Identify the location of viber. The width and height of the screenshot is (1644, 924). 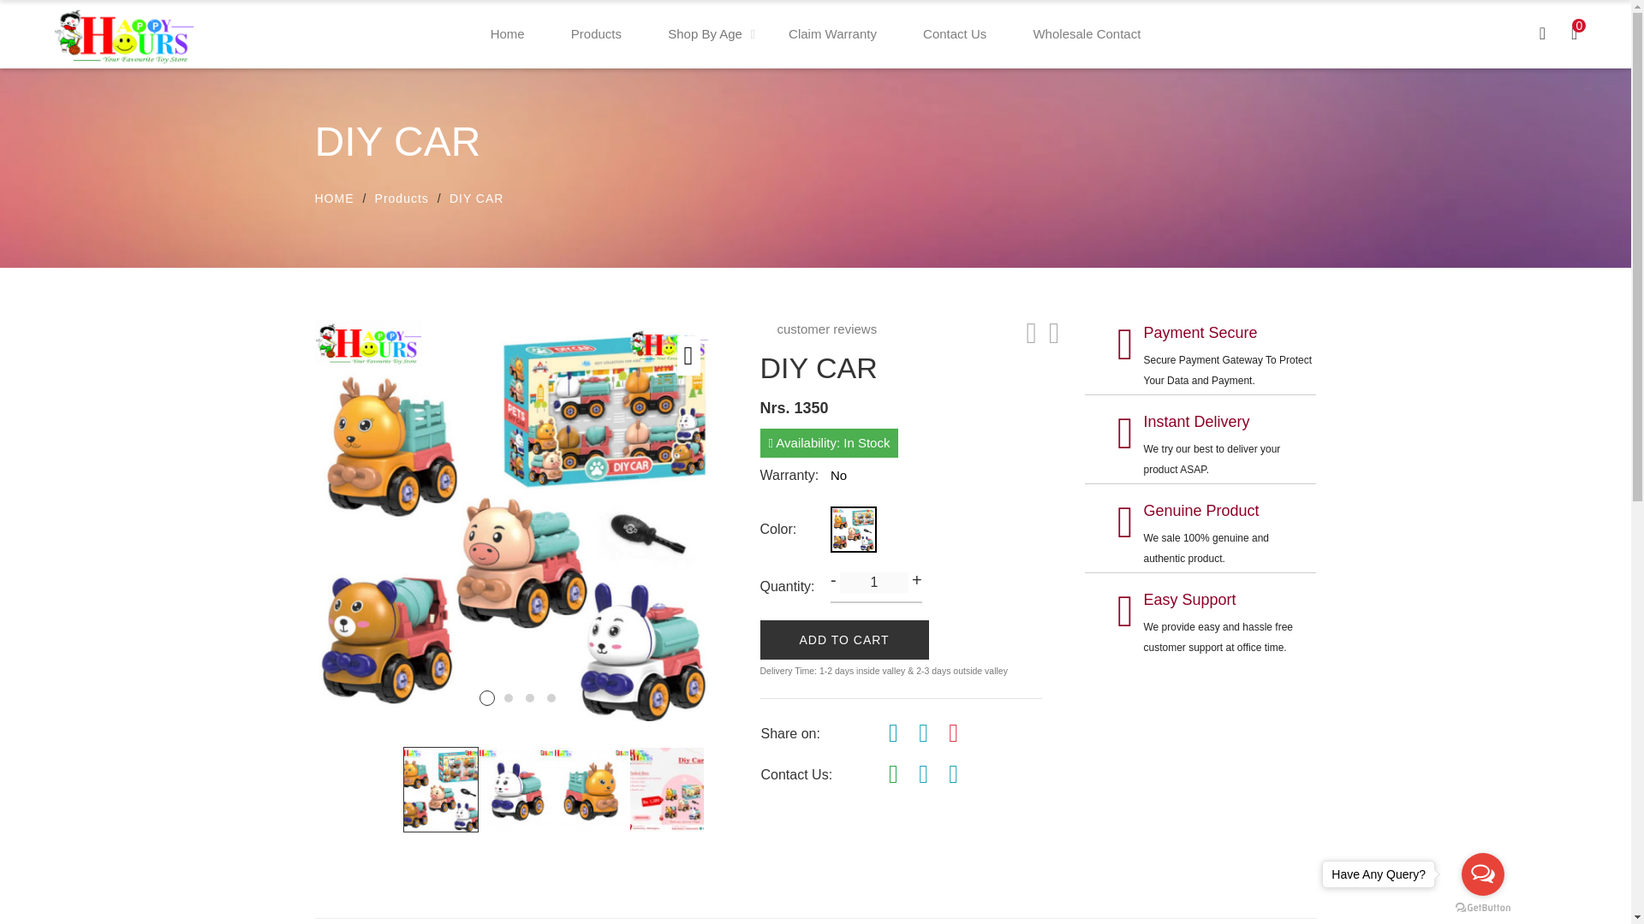
(953, 777).